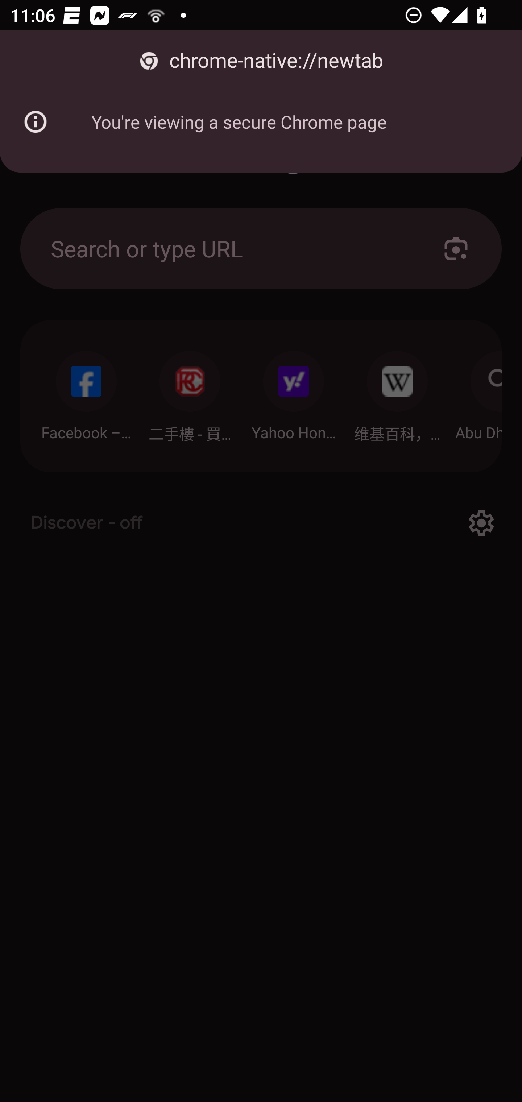 Image resolution: width=522 pixels, height=1102 pixels. Describe the element at coordinates (261, 61) in the screenshot. I see `chrome-native://newtab` at that location.